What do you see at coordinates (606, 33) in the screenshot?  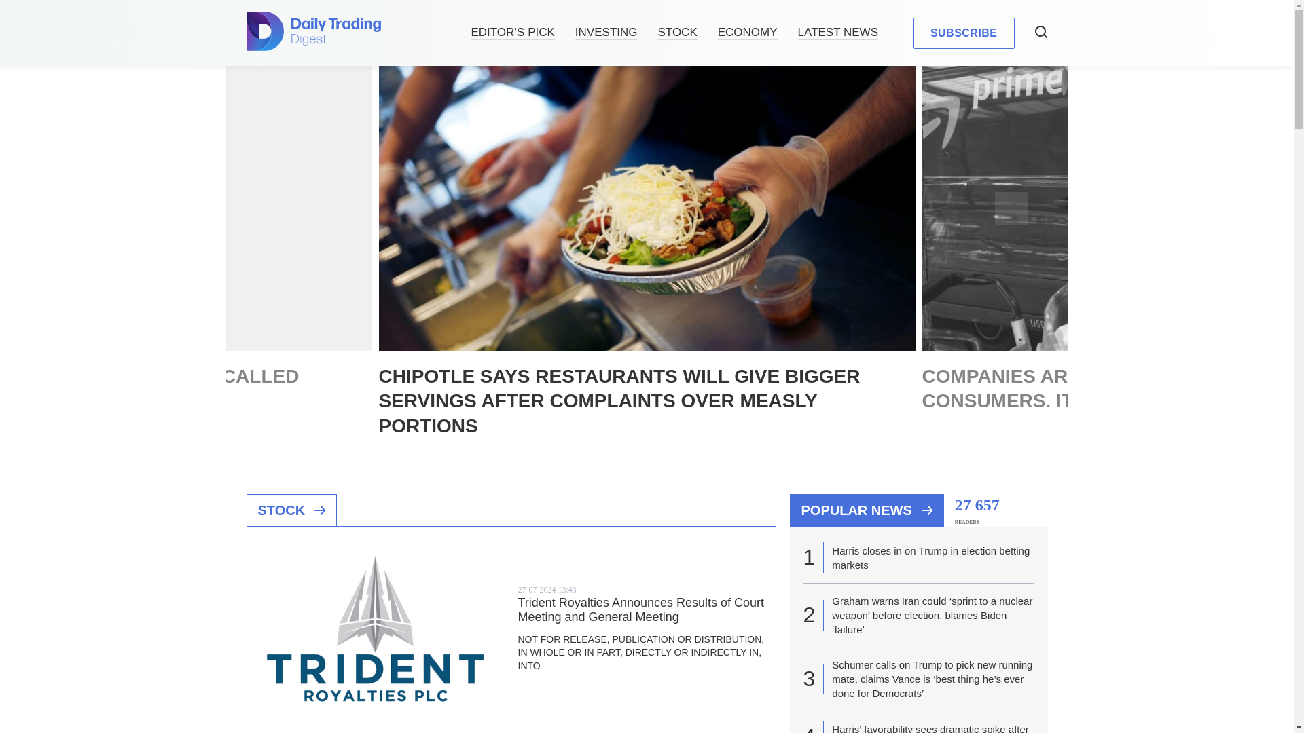 I see `INVESTING` at bounding box center [606, 33].